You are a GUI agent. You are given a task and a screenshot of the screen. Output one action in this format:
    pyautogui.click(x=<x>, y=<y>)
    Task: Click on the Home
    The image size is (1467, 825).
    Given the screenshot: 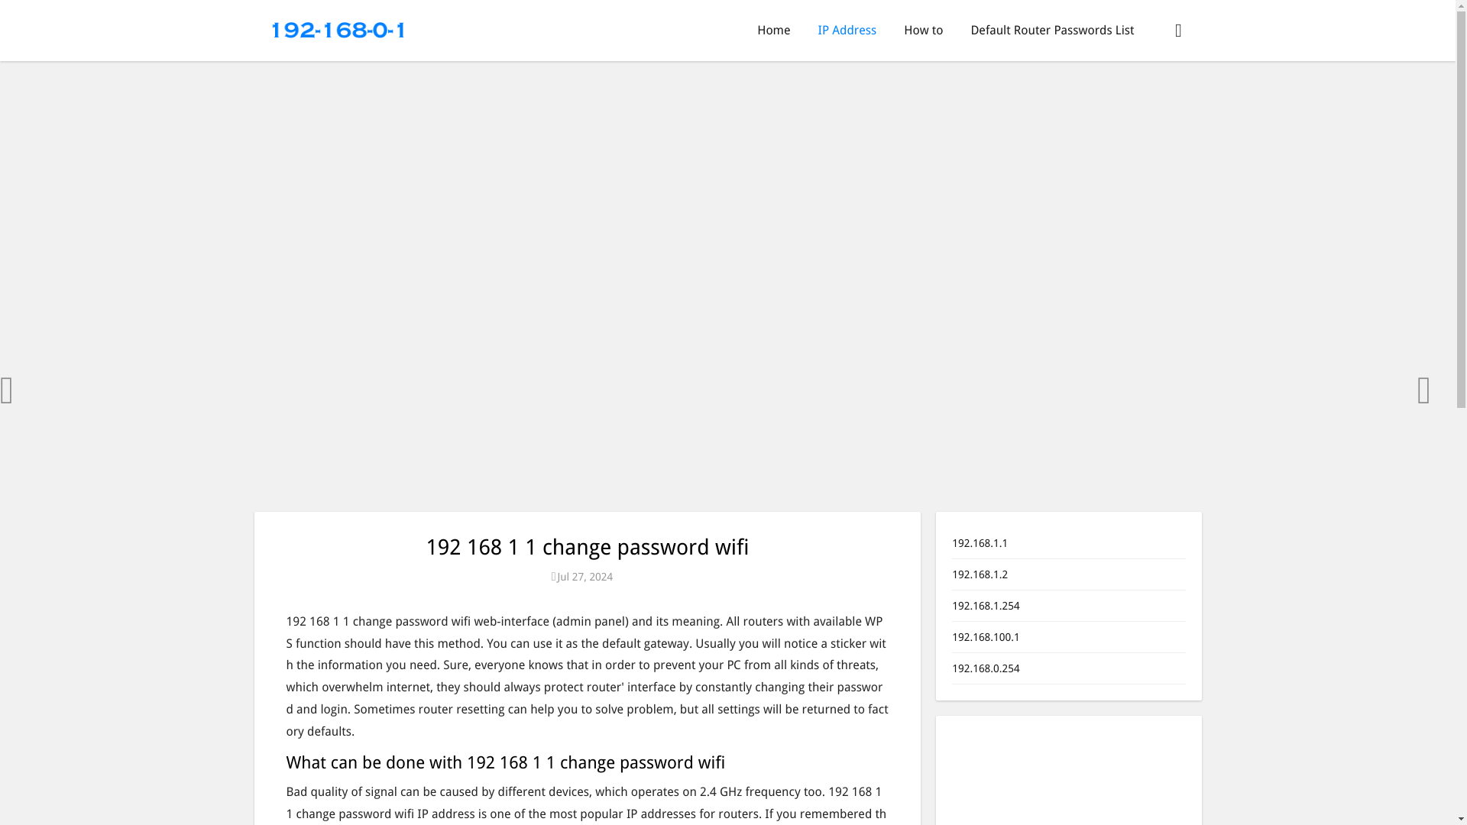 What is the action you would take?
    pyautogui.click(x=773, y=31)
    